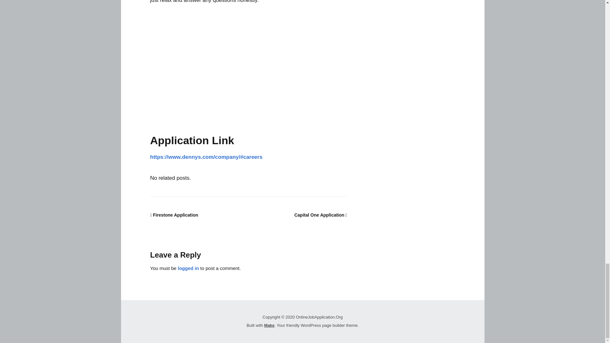  What do you see at coordinates (320, 215) in the screenshot?
I see `Capital One Application` at bounding box center [320, 215].